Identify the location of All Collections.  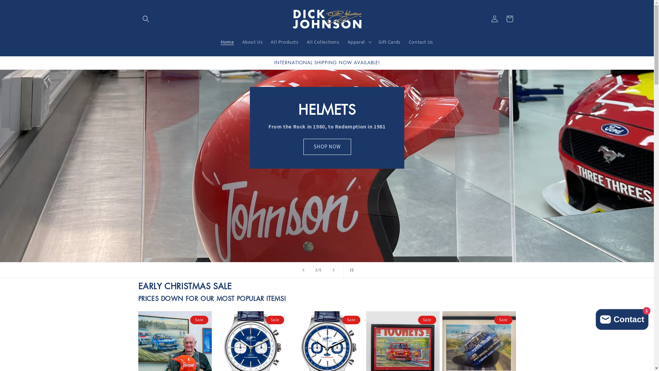
(323, 42).